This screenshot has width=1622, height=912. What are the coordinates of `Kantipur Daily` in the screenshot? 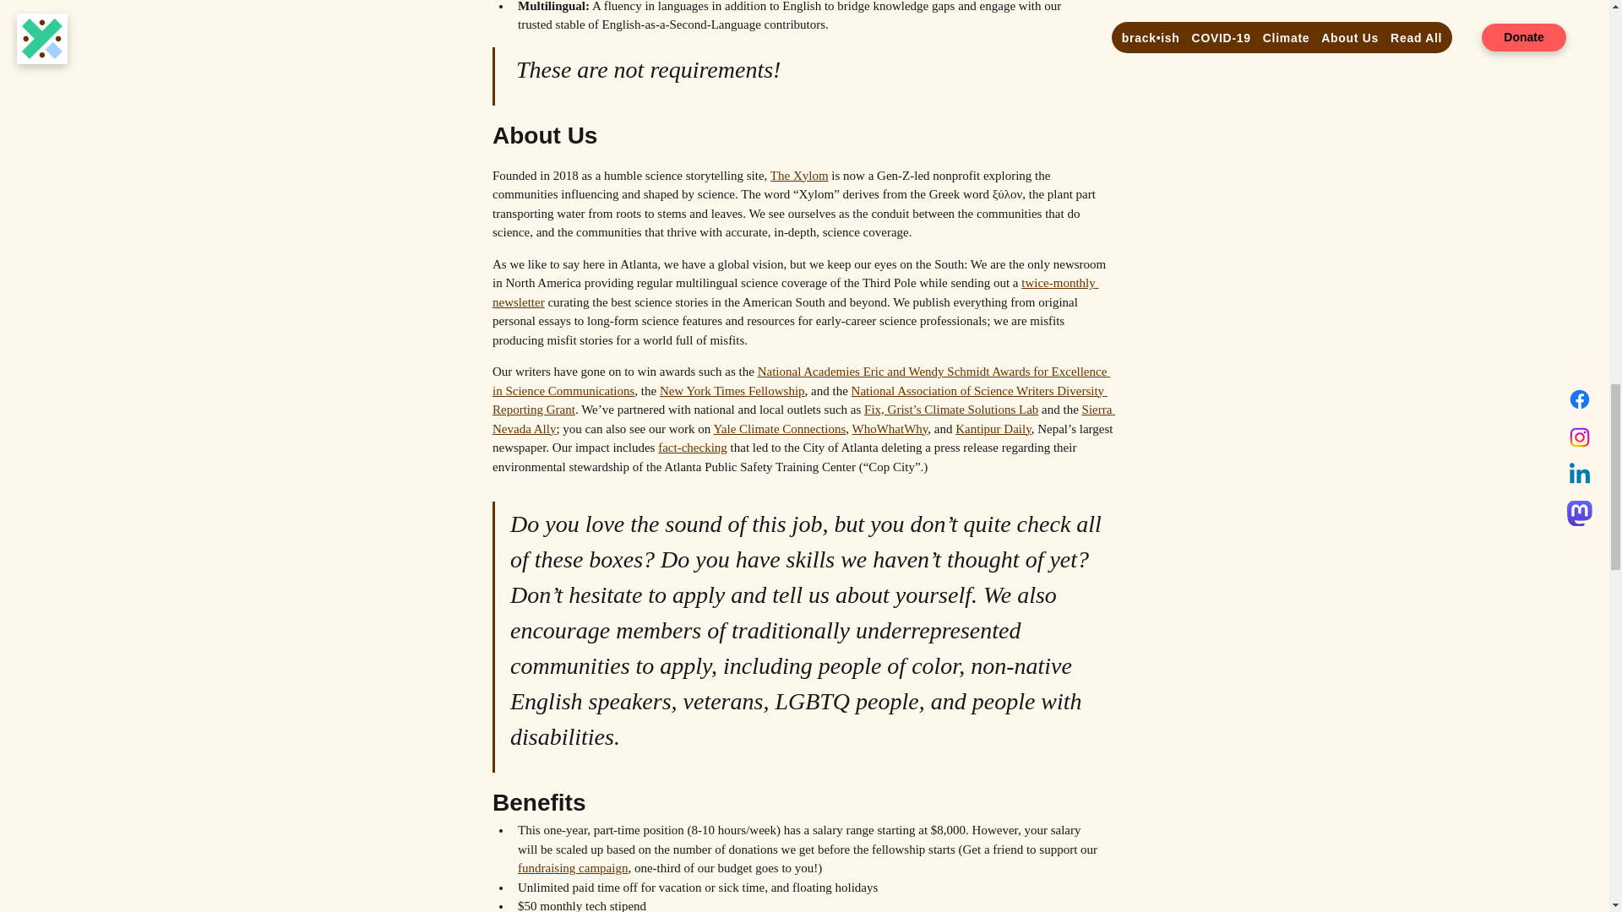 It's located at (992, 429).